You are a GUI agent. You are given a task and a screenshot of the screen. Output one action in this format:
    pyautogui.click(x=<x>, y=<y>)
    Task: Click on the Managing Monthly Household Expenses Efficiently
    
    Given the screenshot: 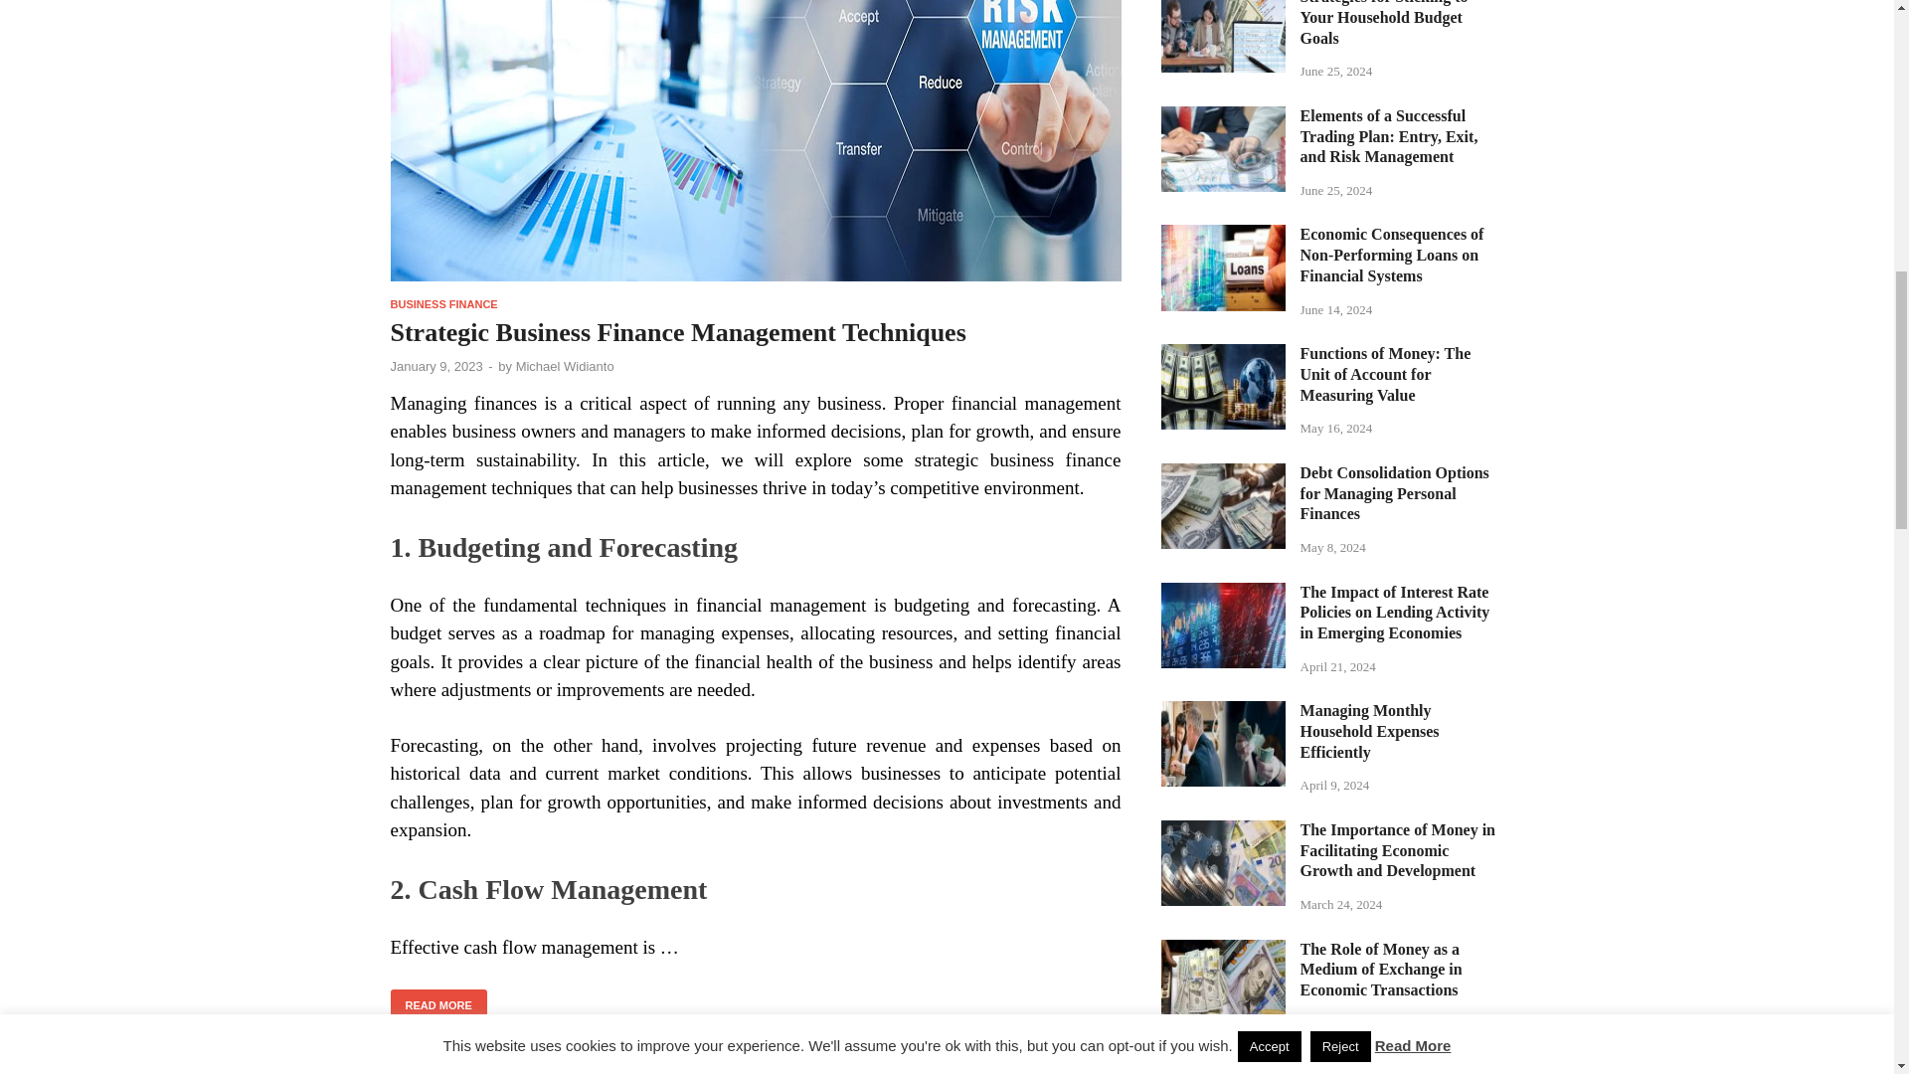 What is the action you would take?
    pyautogui.click(x=1223, y=712)
    